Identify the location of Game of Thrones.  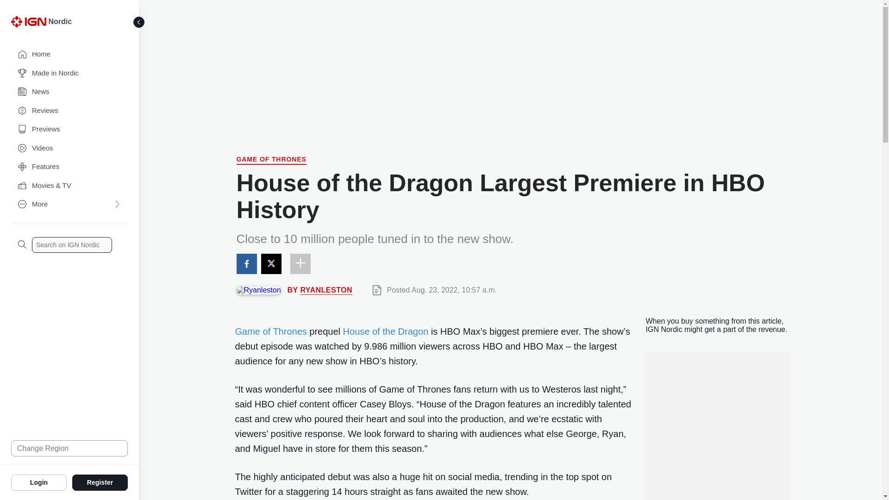
(271, 331).